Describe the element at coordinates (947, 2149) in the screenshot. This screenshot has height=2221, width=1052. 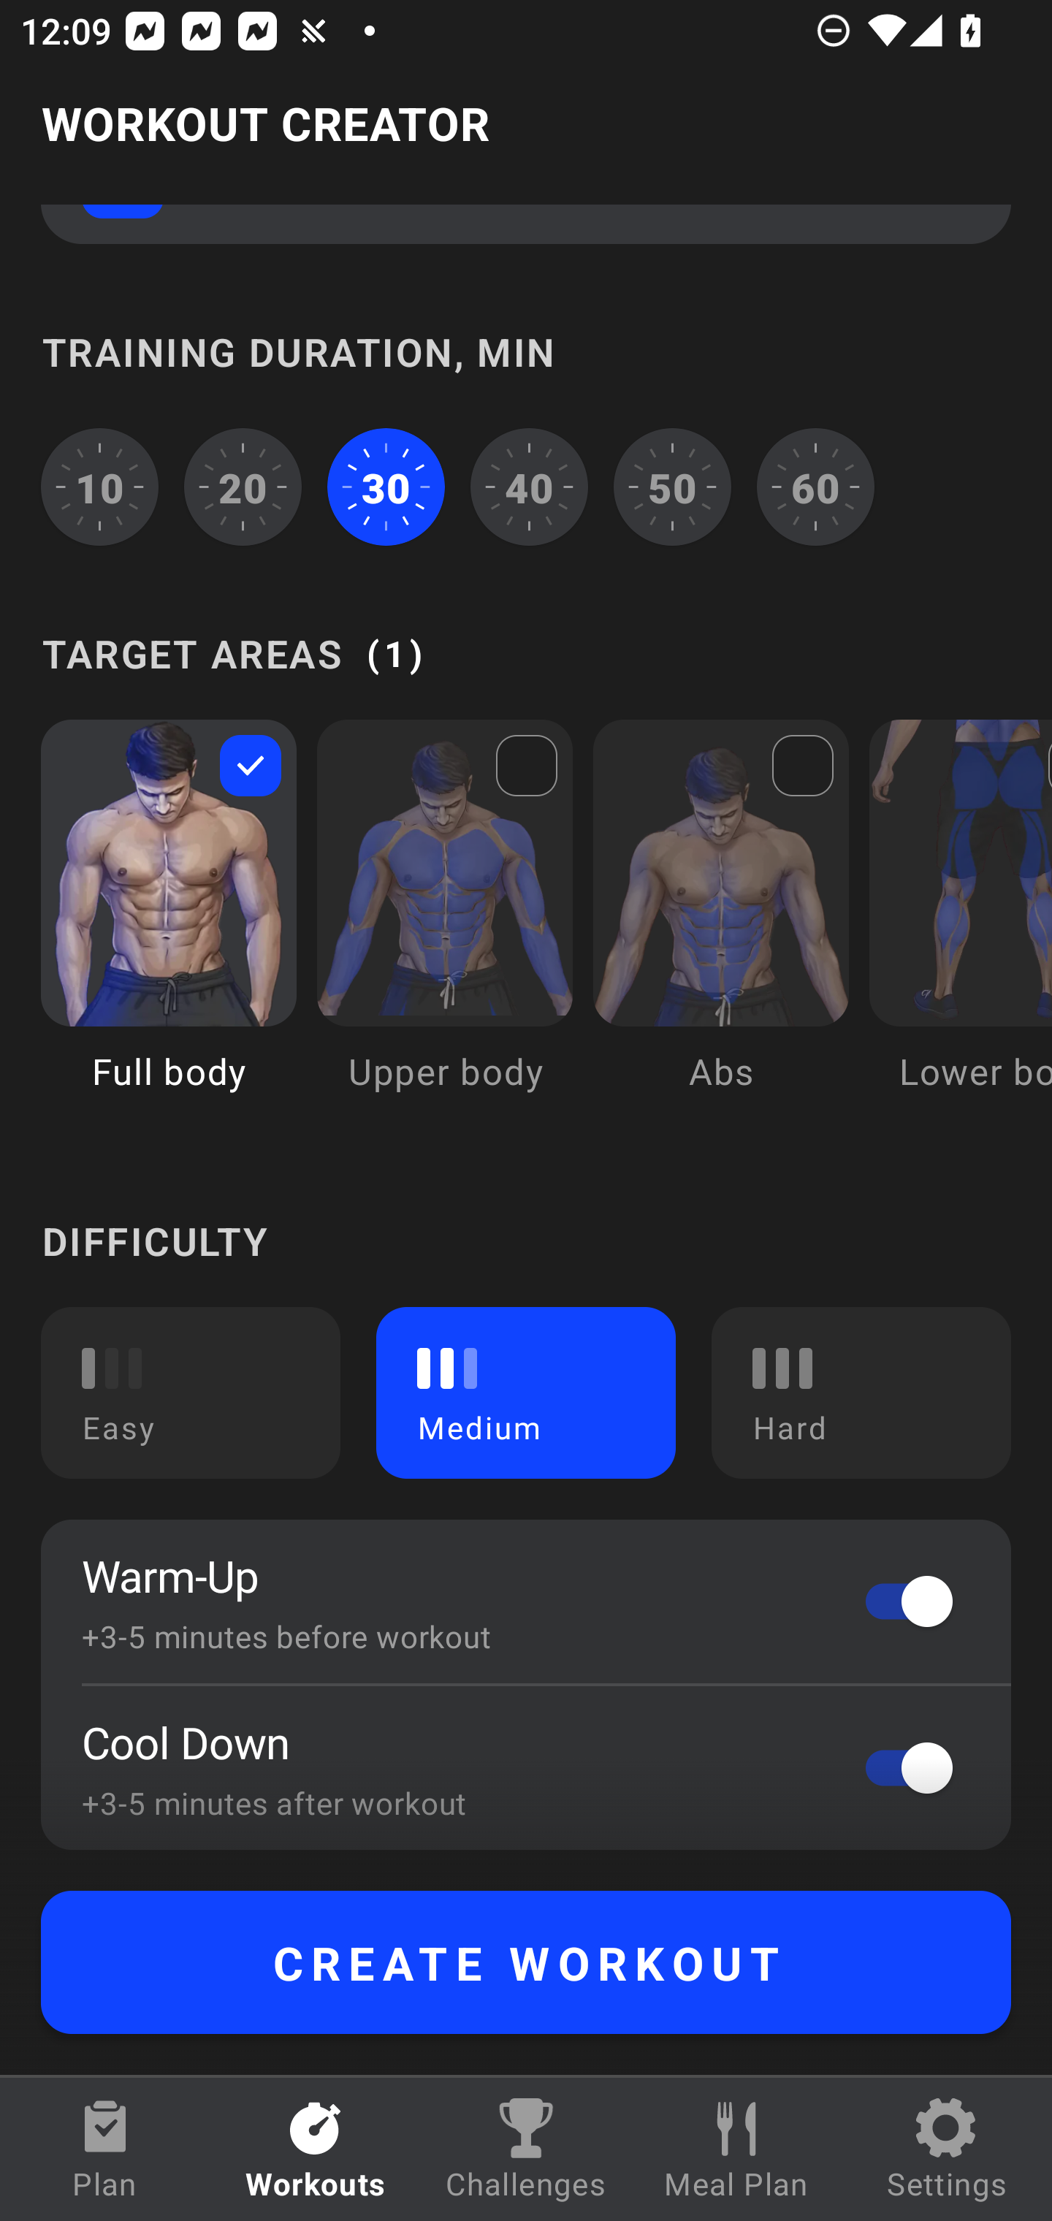
I see ` Settings ` at that location.